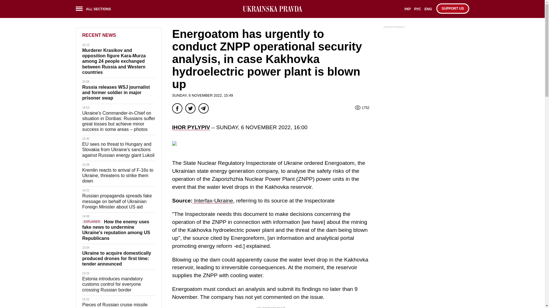 The height and width of the screenshot is (308, 549). Describe the element at coordinates (452, 8) in the screenshot. I see `SUPPORT US` at that location.